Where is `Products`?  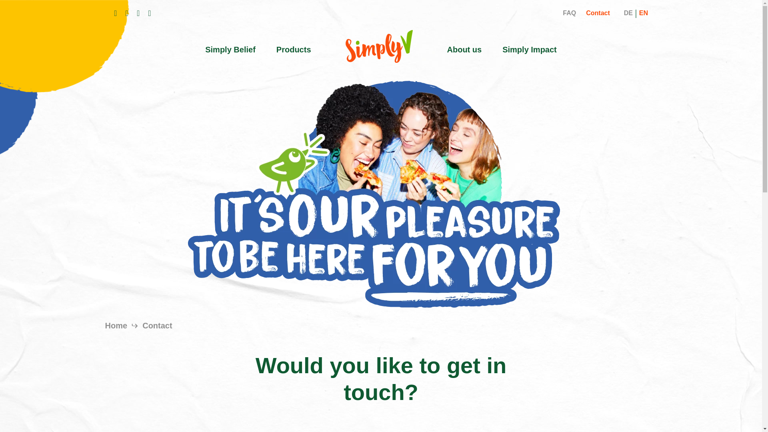
Products is located at coordinates (294, 50).